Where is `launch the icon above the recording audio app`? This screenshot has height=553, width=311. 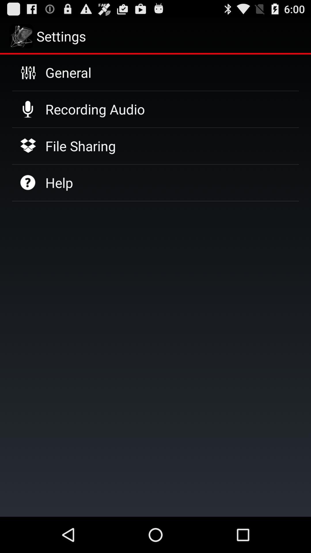
launch the icon above the recording audio app is located at coordinates (68, 72).